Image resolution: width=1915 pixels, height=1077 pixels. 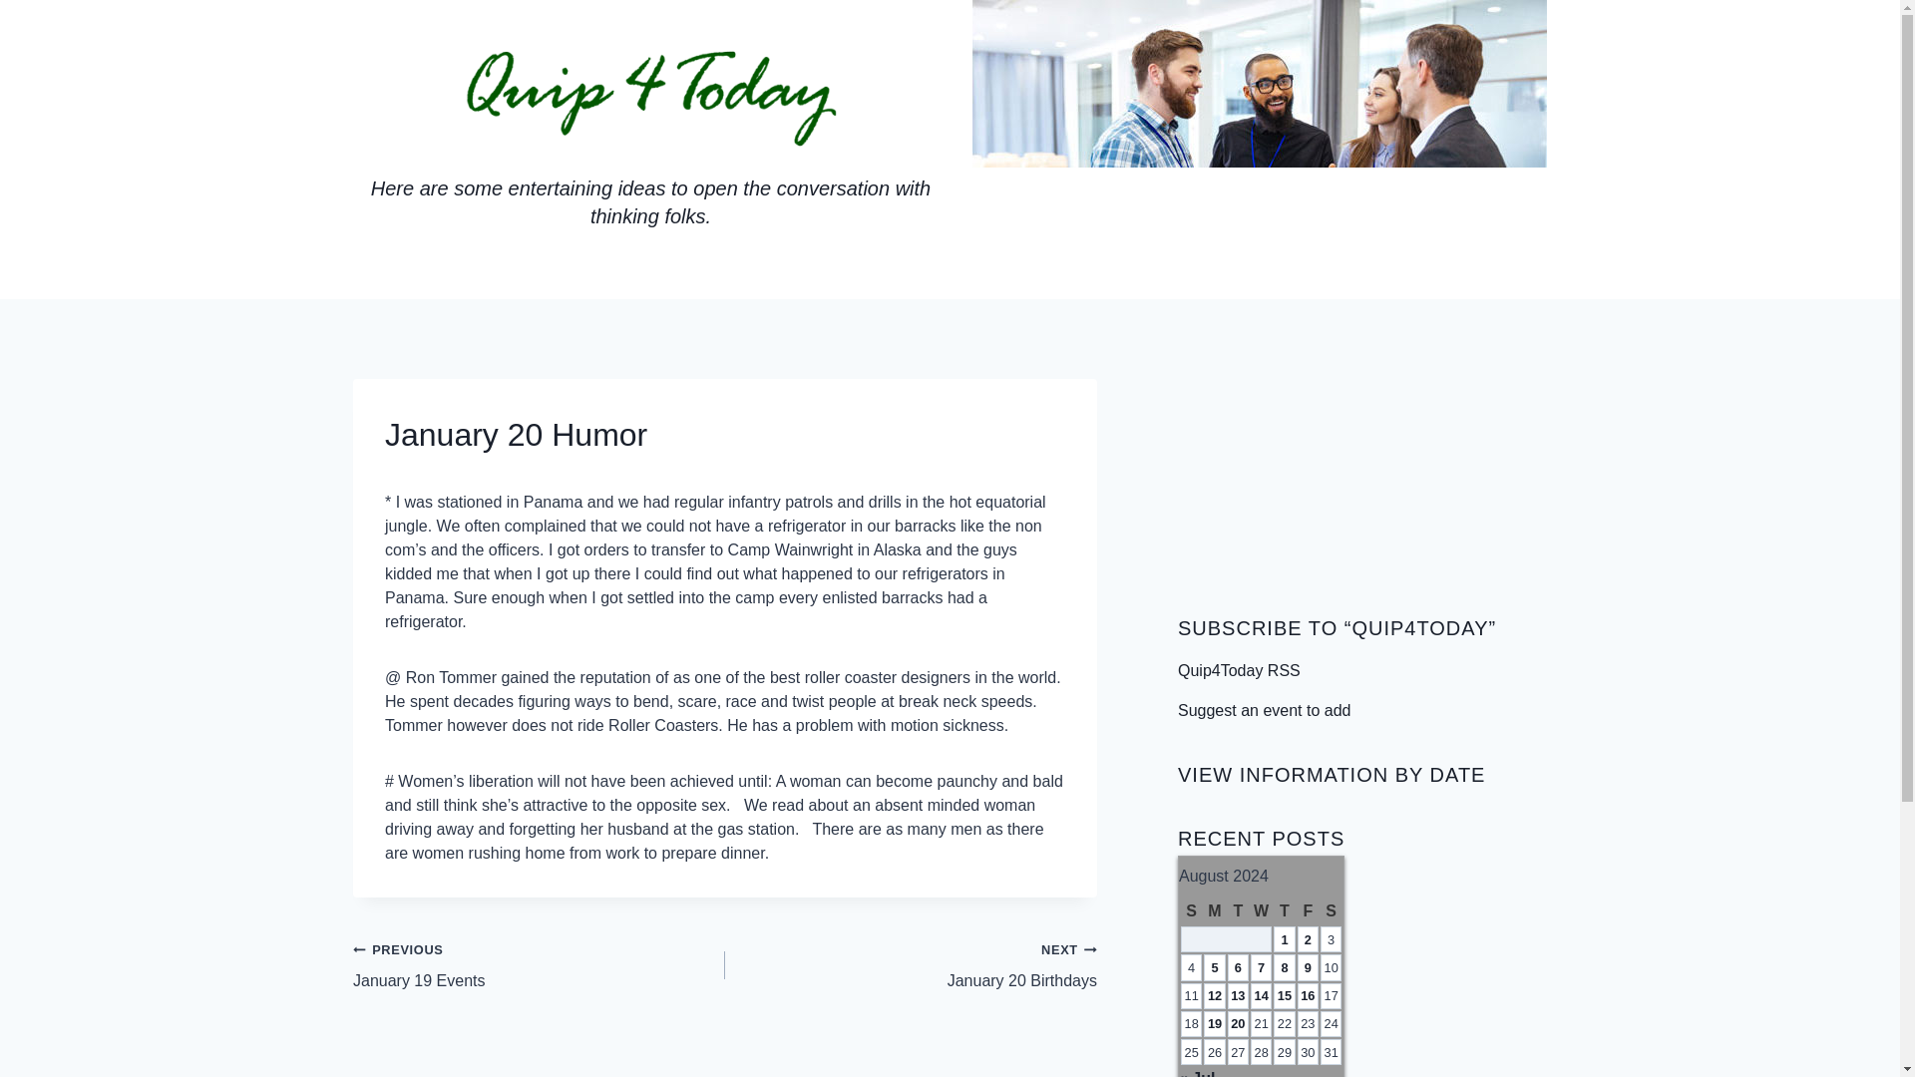 I want to click on Quip4Today RSS, so click(x=1239, y=670).